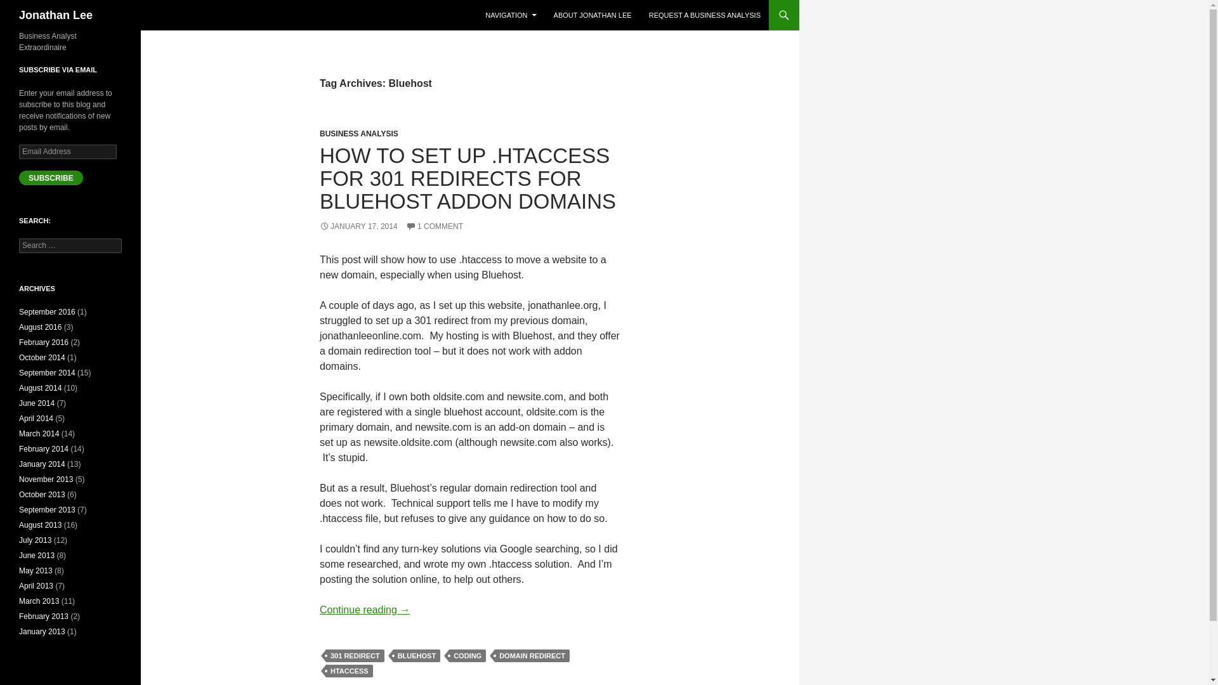 The width and height of the screenshot is (1218, 685). What do you see at coordinates (593, 15) in the screenshot?
I see `ABOUT JONATHAN LEE` at bounding box center [593, 15].